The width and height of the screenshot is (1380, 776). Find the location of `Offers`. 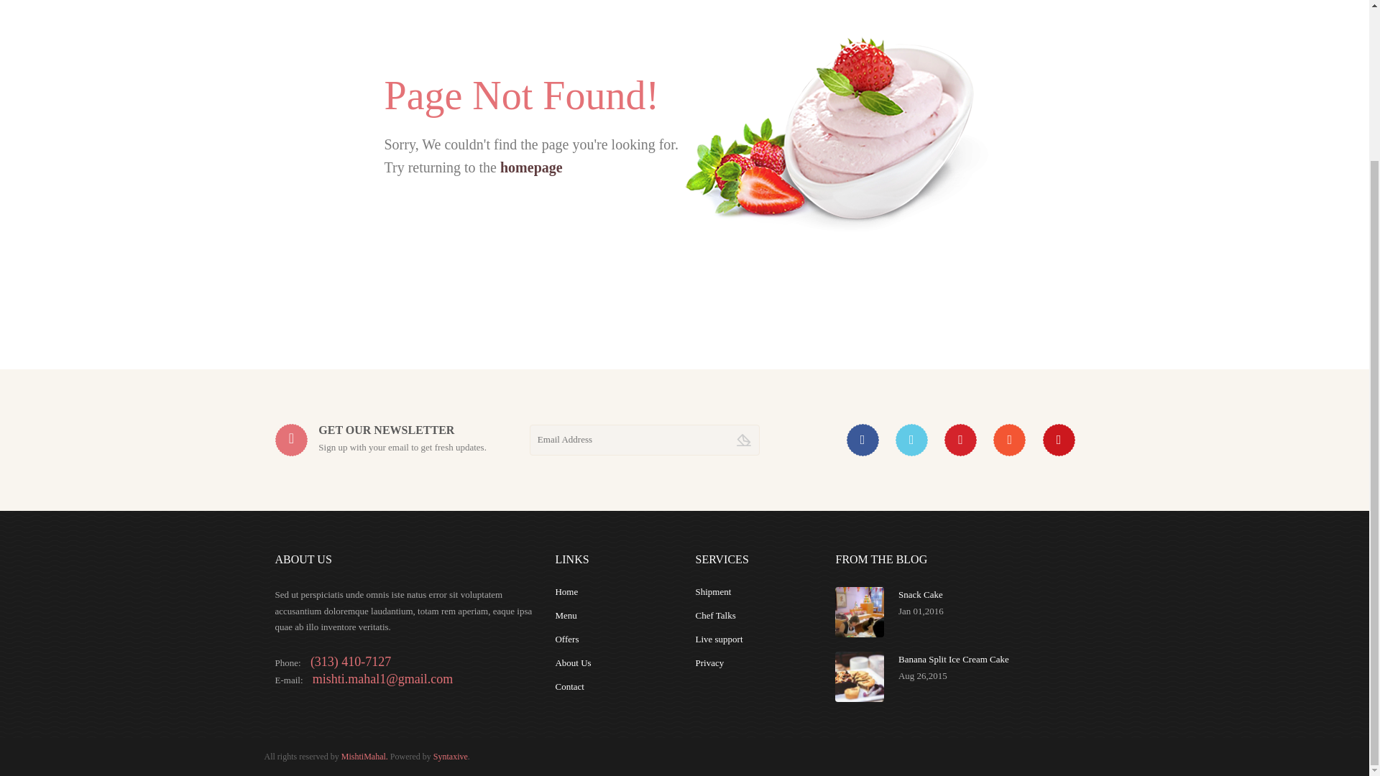

Offers is located at coordinates (566, 639).